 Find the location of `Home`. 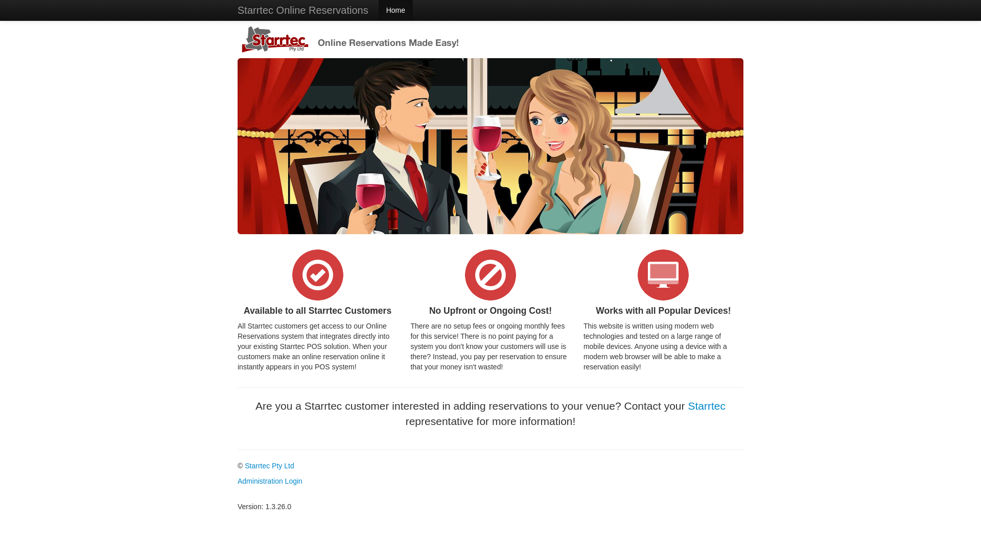

Home is located at coordinates (395, 10).